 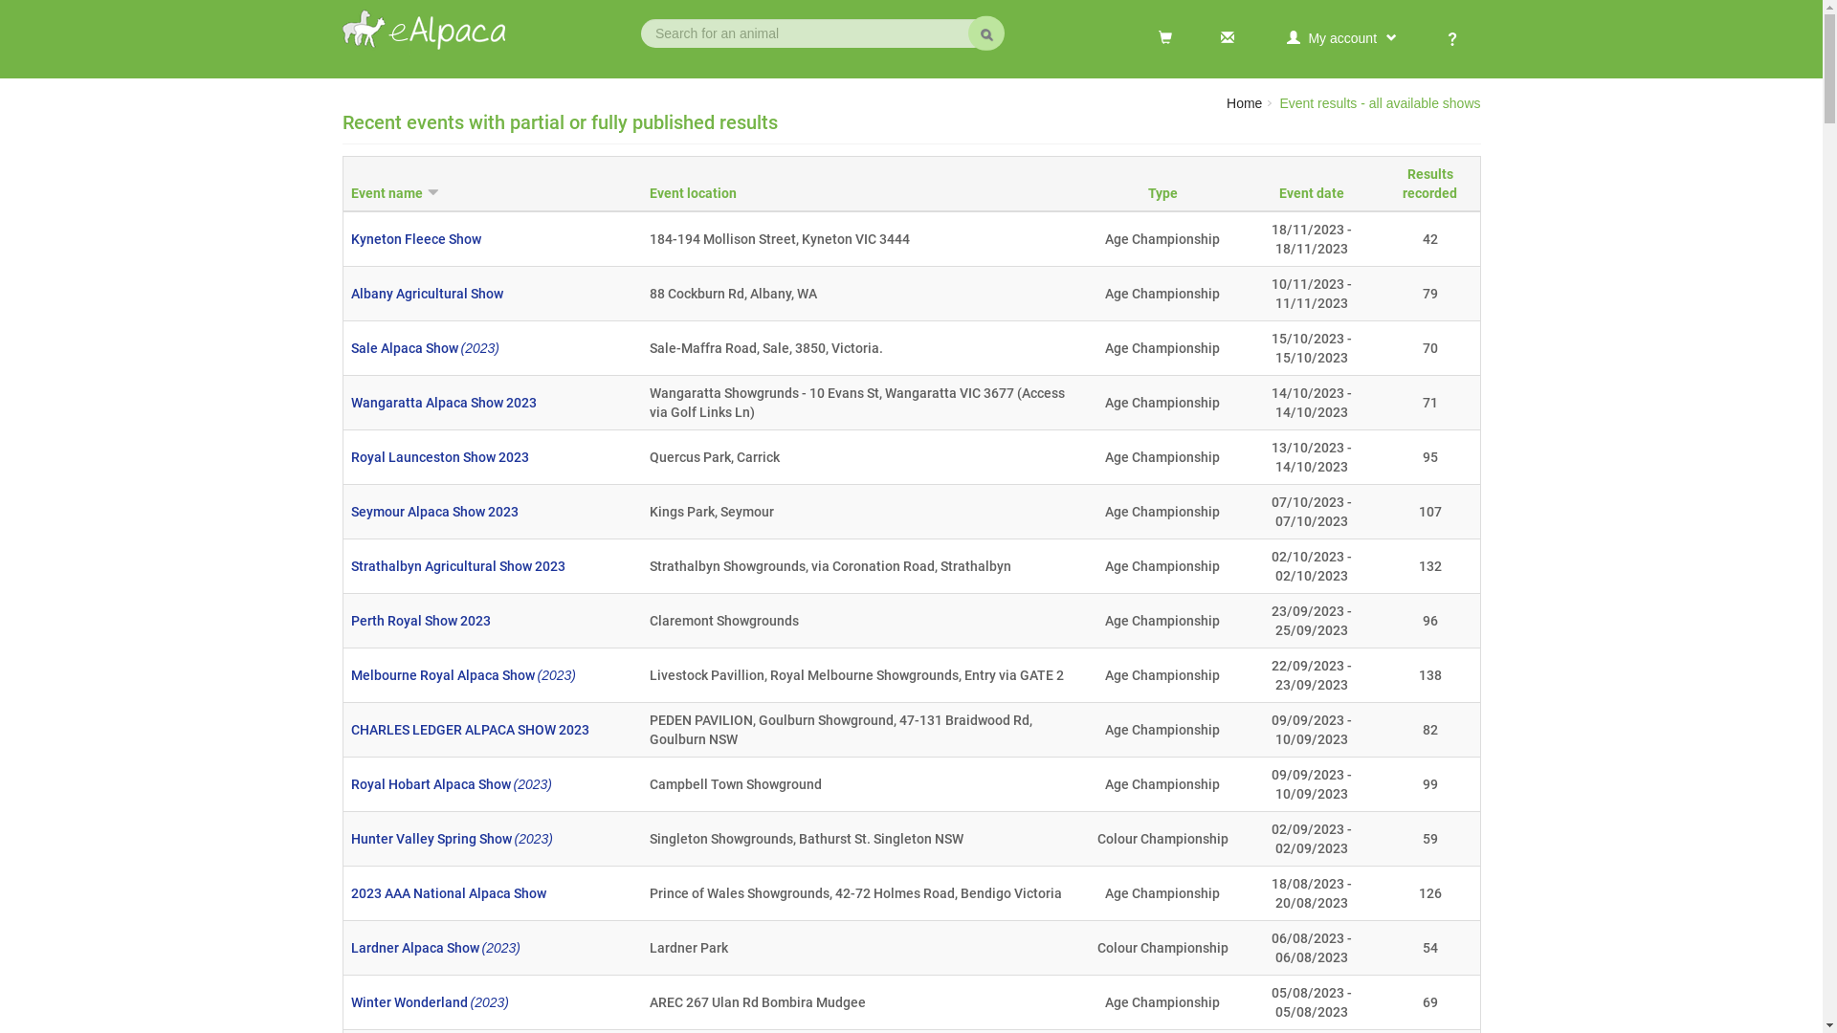 What do you see at coordinates (439, 457) in the screenshot?
I see `Royal Launceston Show 2023` at bounding box center [439, 457].